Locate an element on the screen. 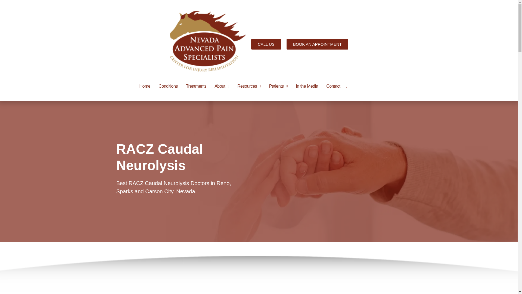  Patients is located at coordinates (278, 86).